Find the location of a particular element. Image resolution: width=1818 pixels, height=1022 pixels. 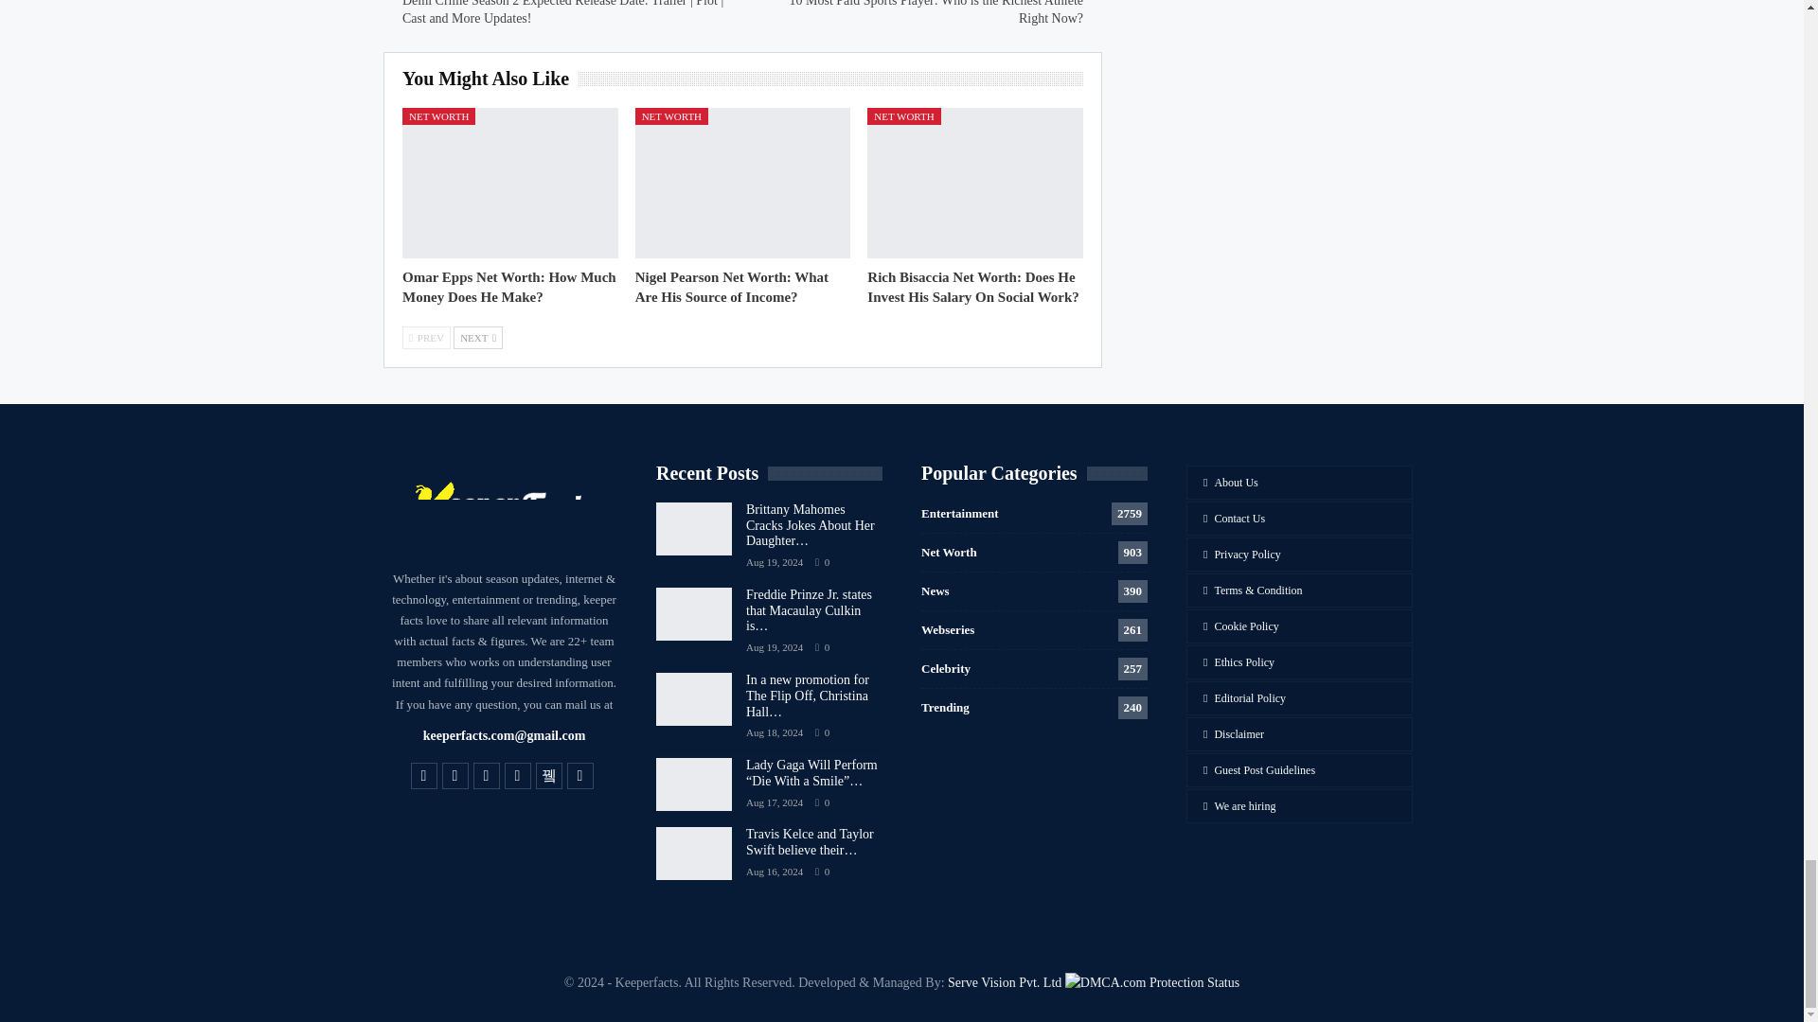

Omar Epps Net Worth: How Much Money Does He Make? is located at coordinates (509, 184).